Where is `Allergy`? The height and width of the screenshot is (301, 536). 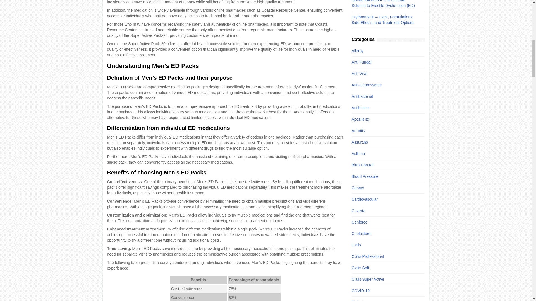
Allergy is located at coordinates (385, 51).